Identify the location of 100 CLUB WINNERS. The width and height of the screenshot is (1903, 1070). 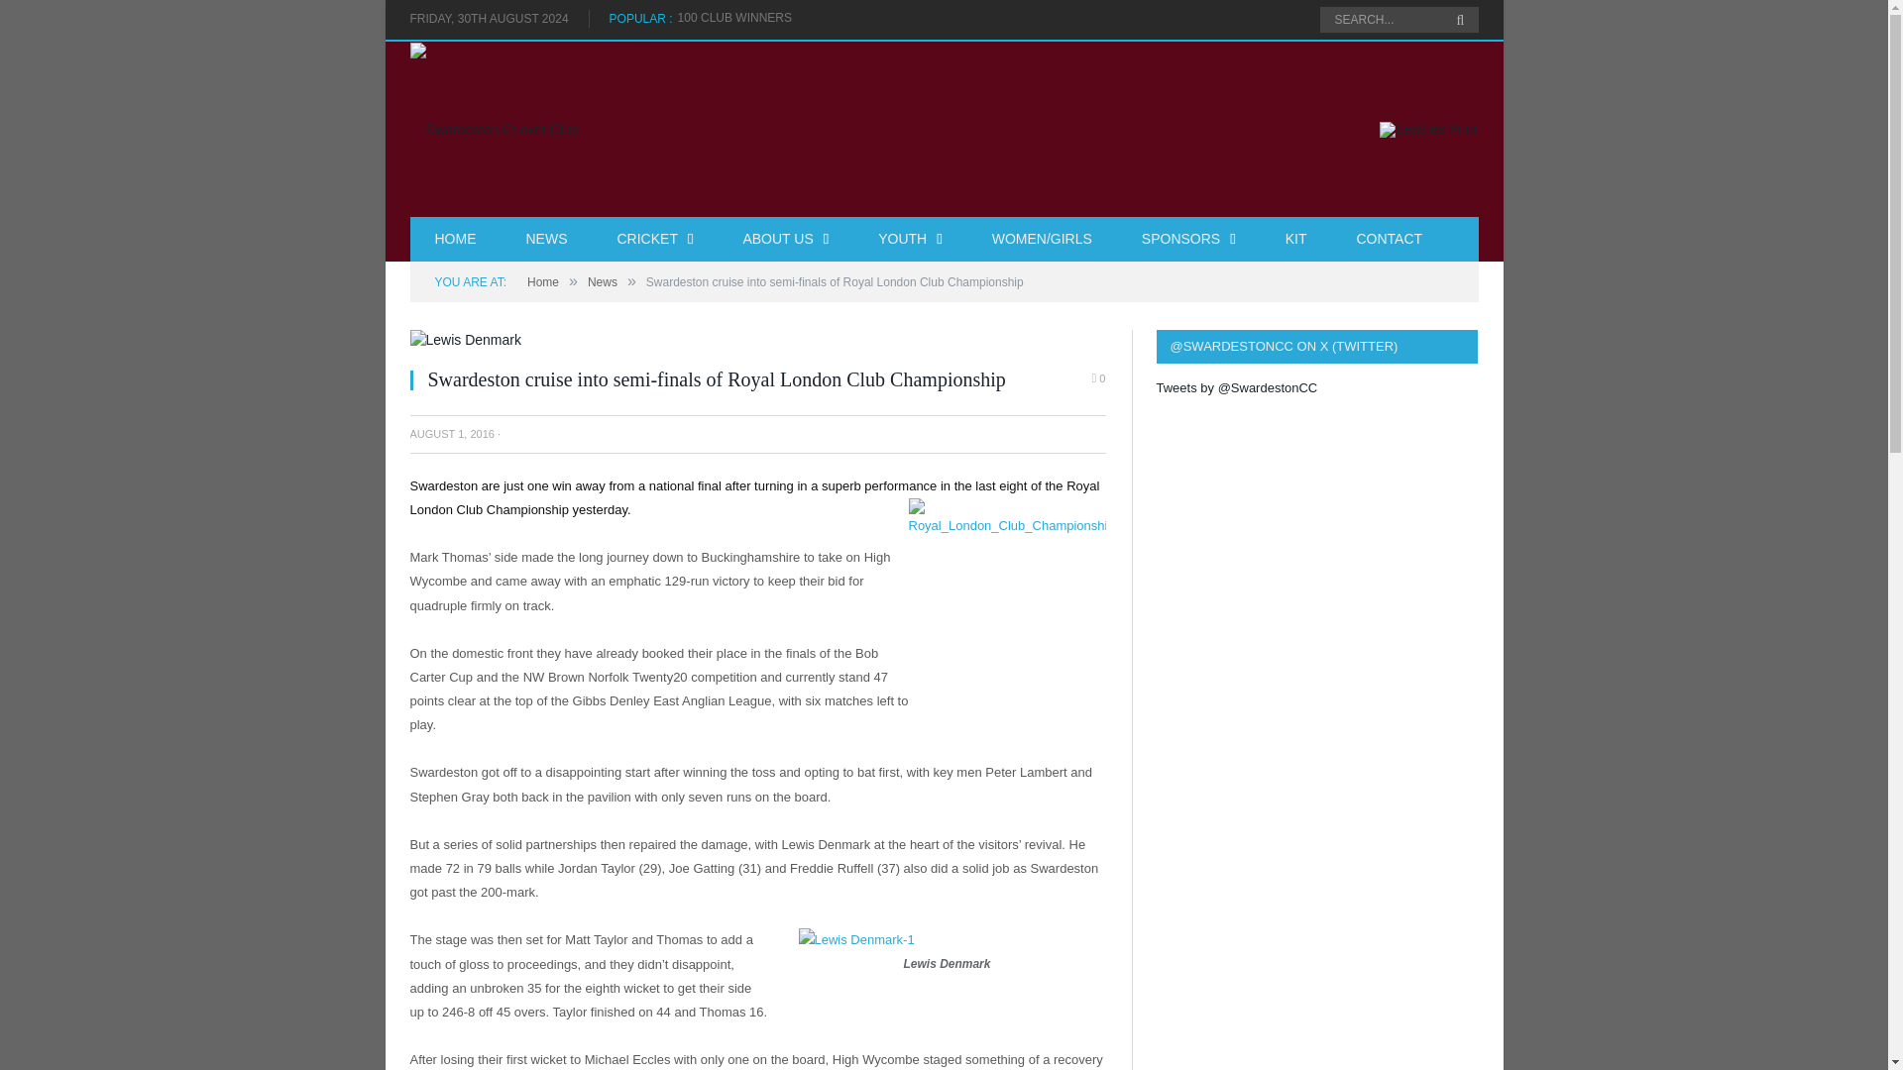
(739, 18).